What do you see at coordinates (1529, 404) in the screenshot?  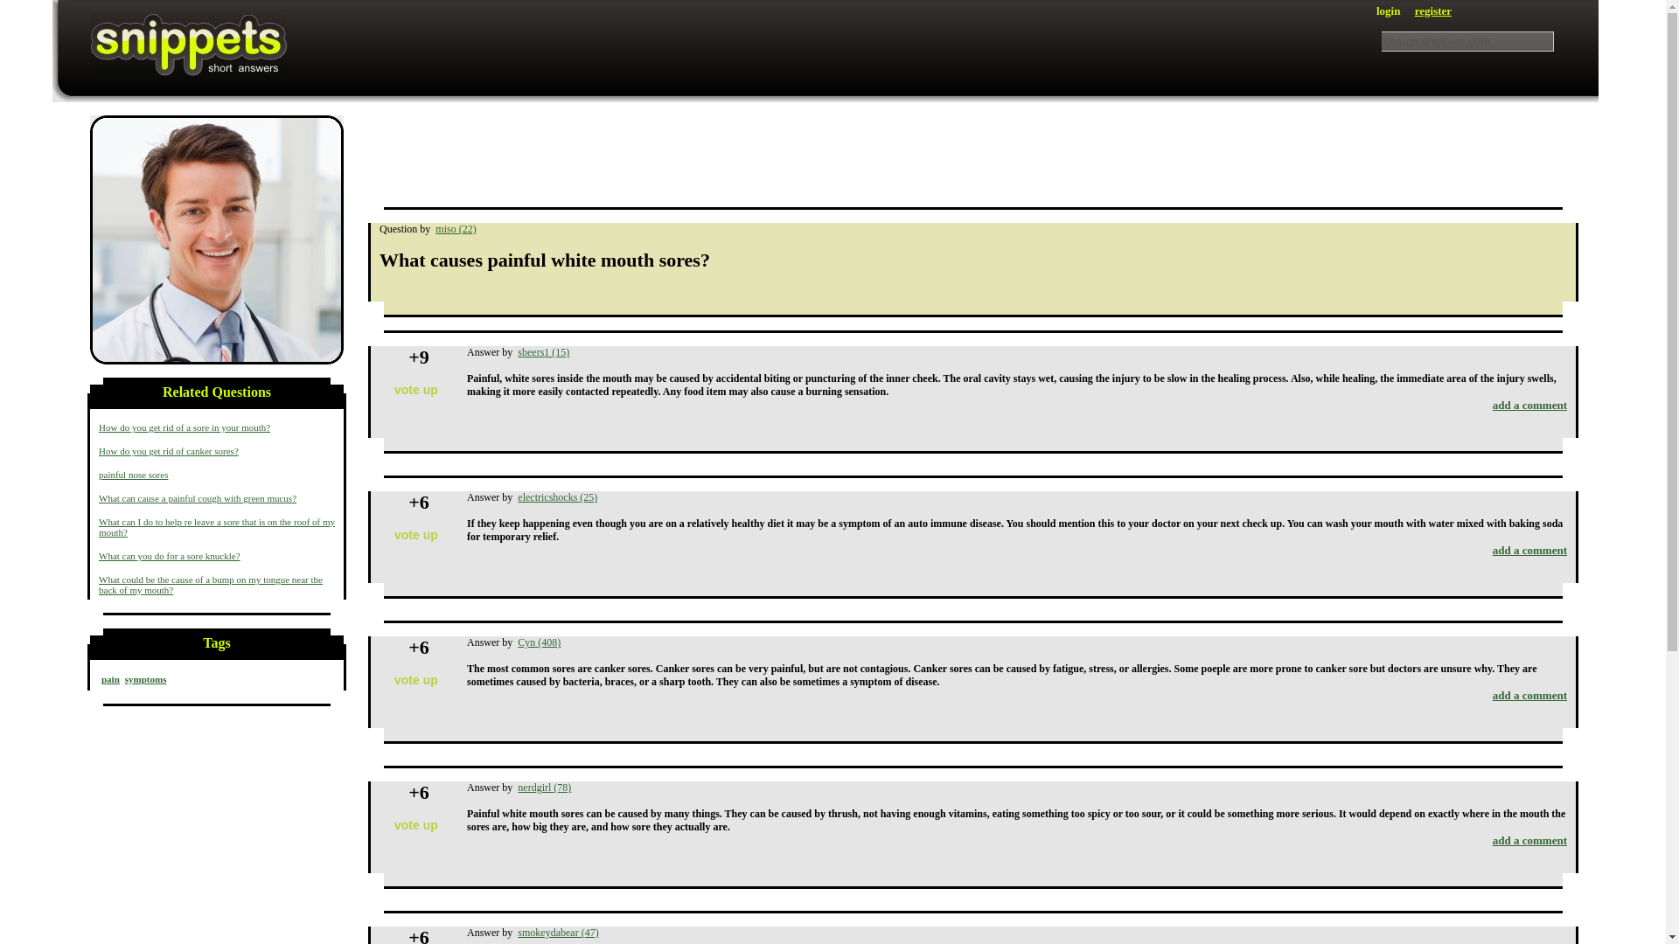 I see `add a comment` at bounding box center [1529, 404].